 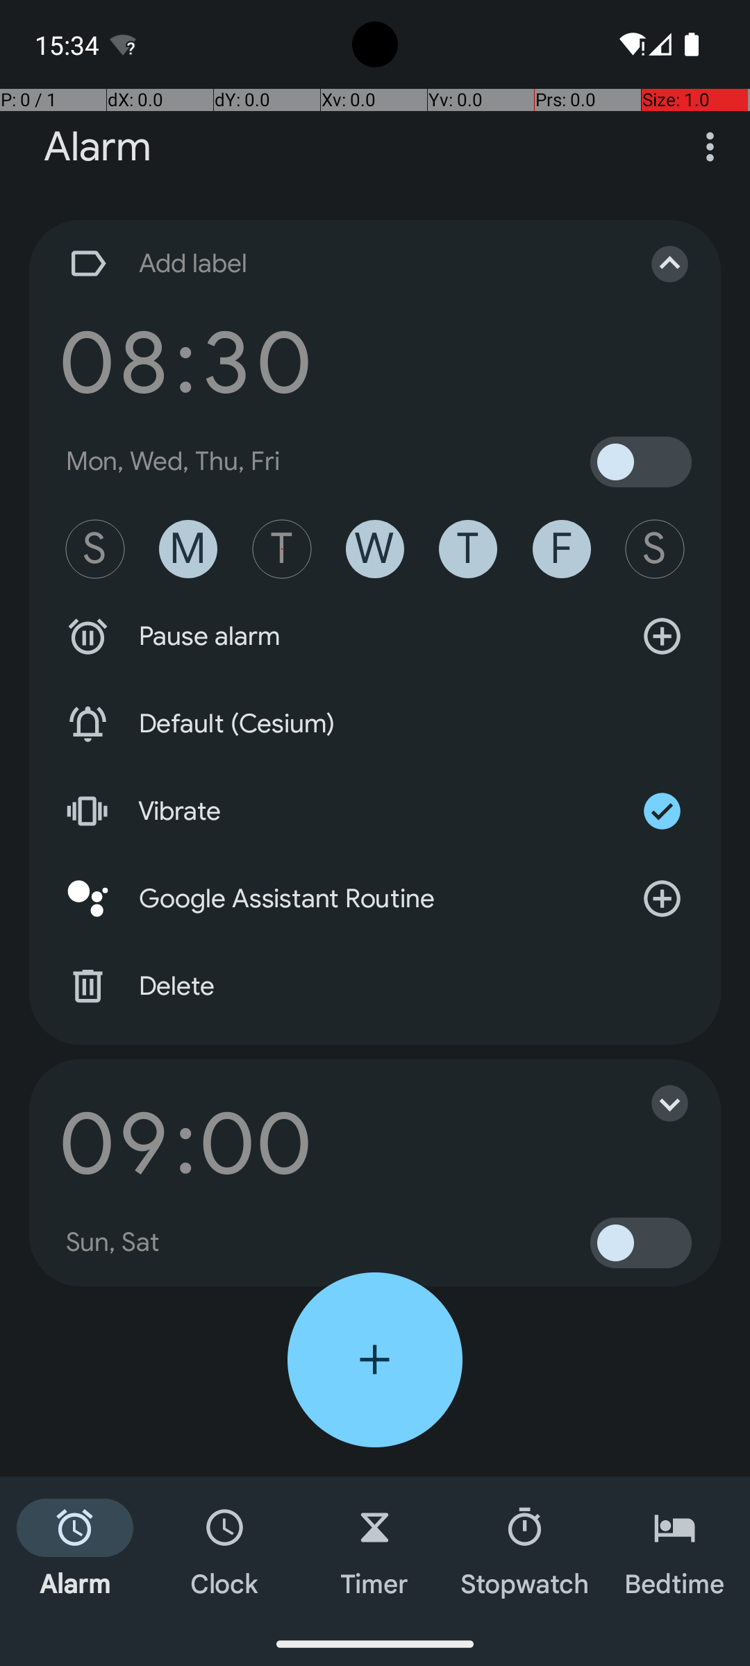 What do you see at coordinates (339, 264) in the screenshot?
I see `Add label` at bounding box center [339, 264].